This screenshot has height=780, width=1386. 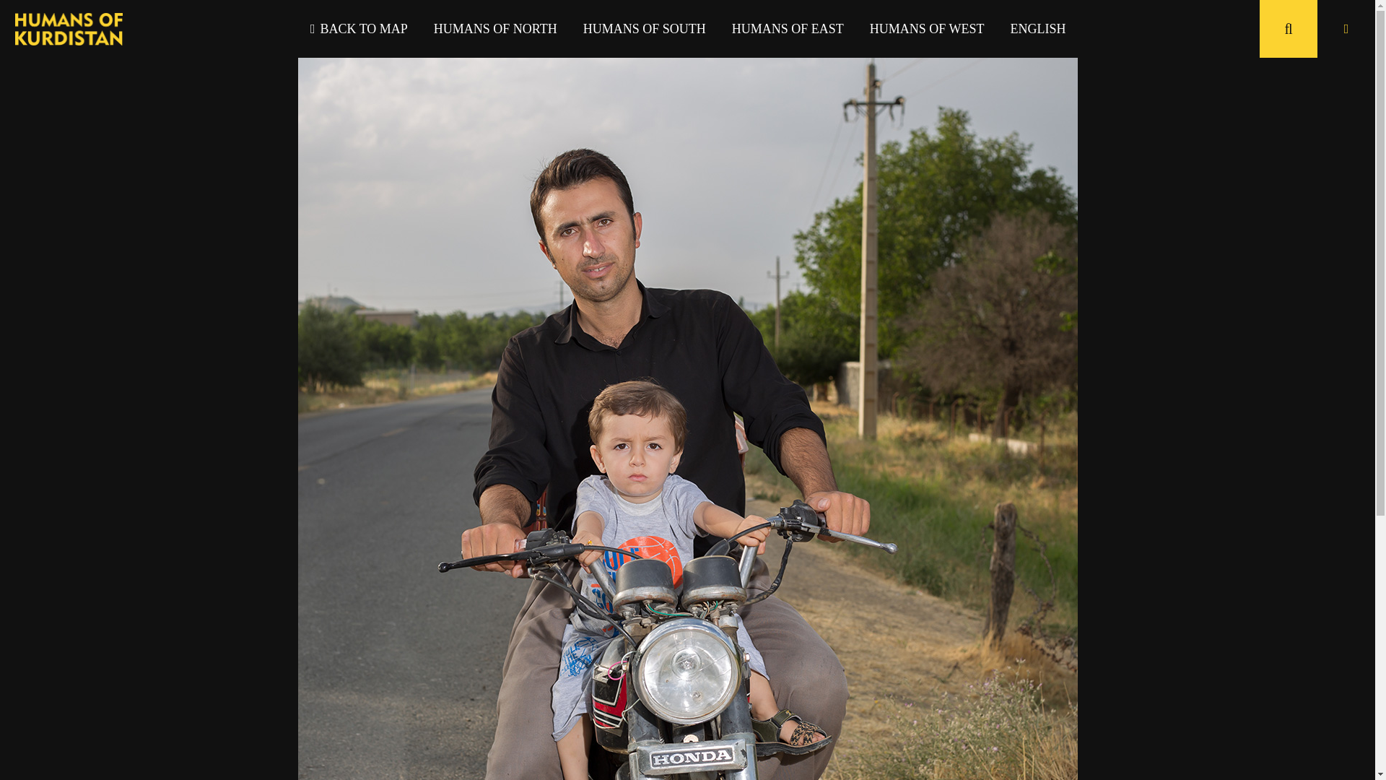 I want to click on BACK TO MAP, so click(x=359, y=29).